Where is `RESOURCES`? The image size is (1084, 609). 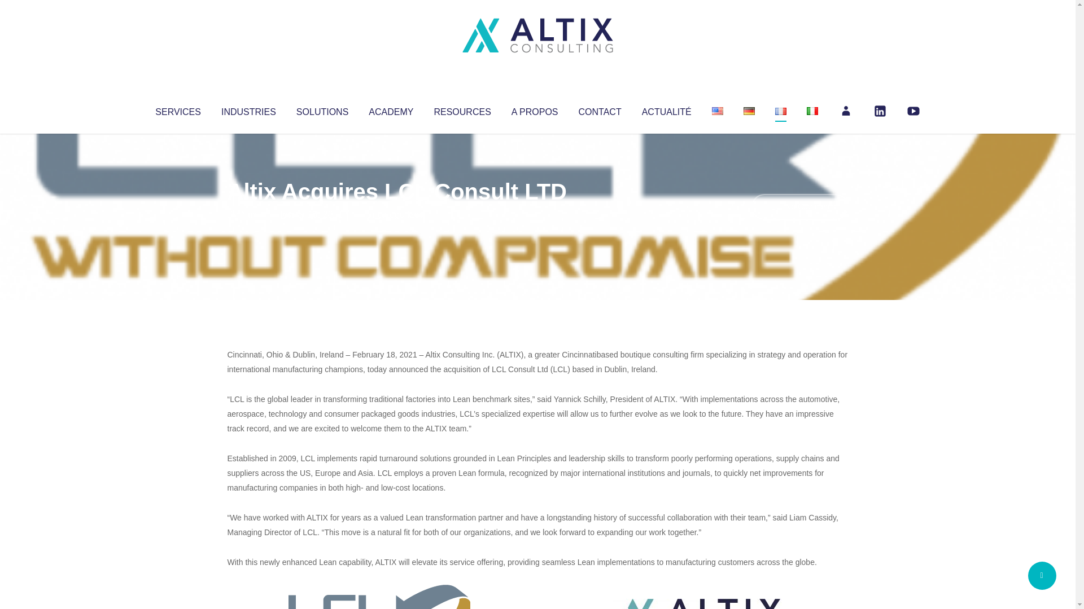
RESOURCES is located at coordinates (462, 109).